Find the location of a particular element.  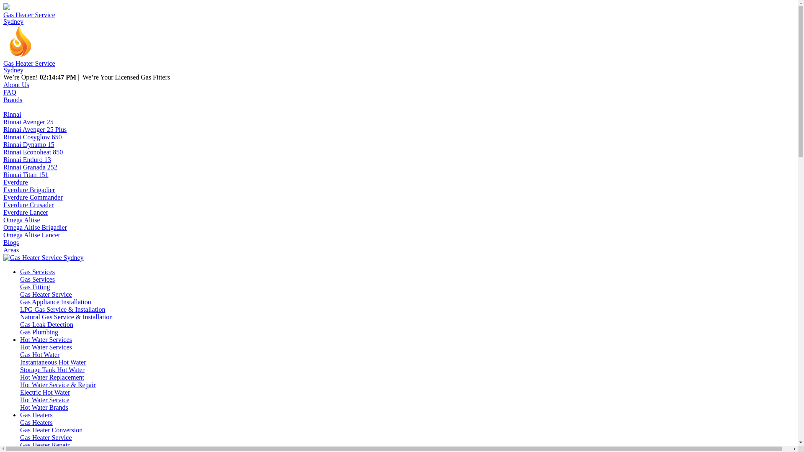

Blogs is located at coordinates (11, 243).